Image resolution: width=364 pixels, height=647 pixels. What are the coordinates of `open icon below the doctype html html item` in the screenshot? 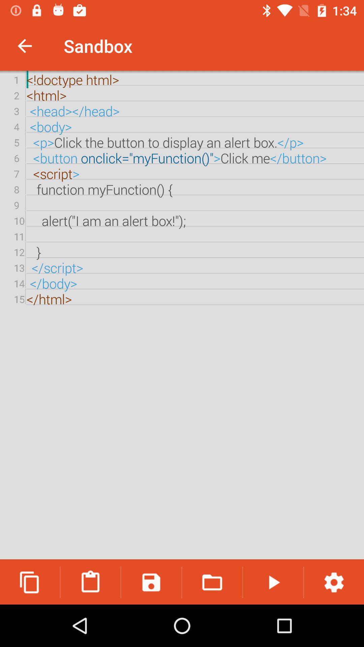 It's located at (334, 582).